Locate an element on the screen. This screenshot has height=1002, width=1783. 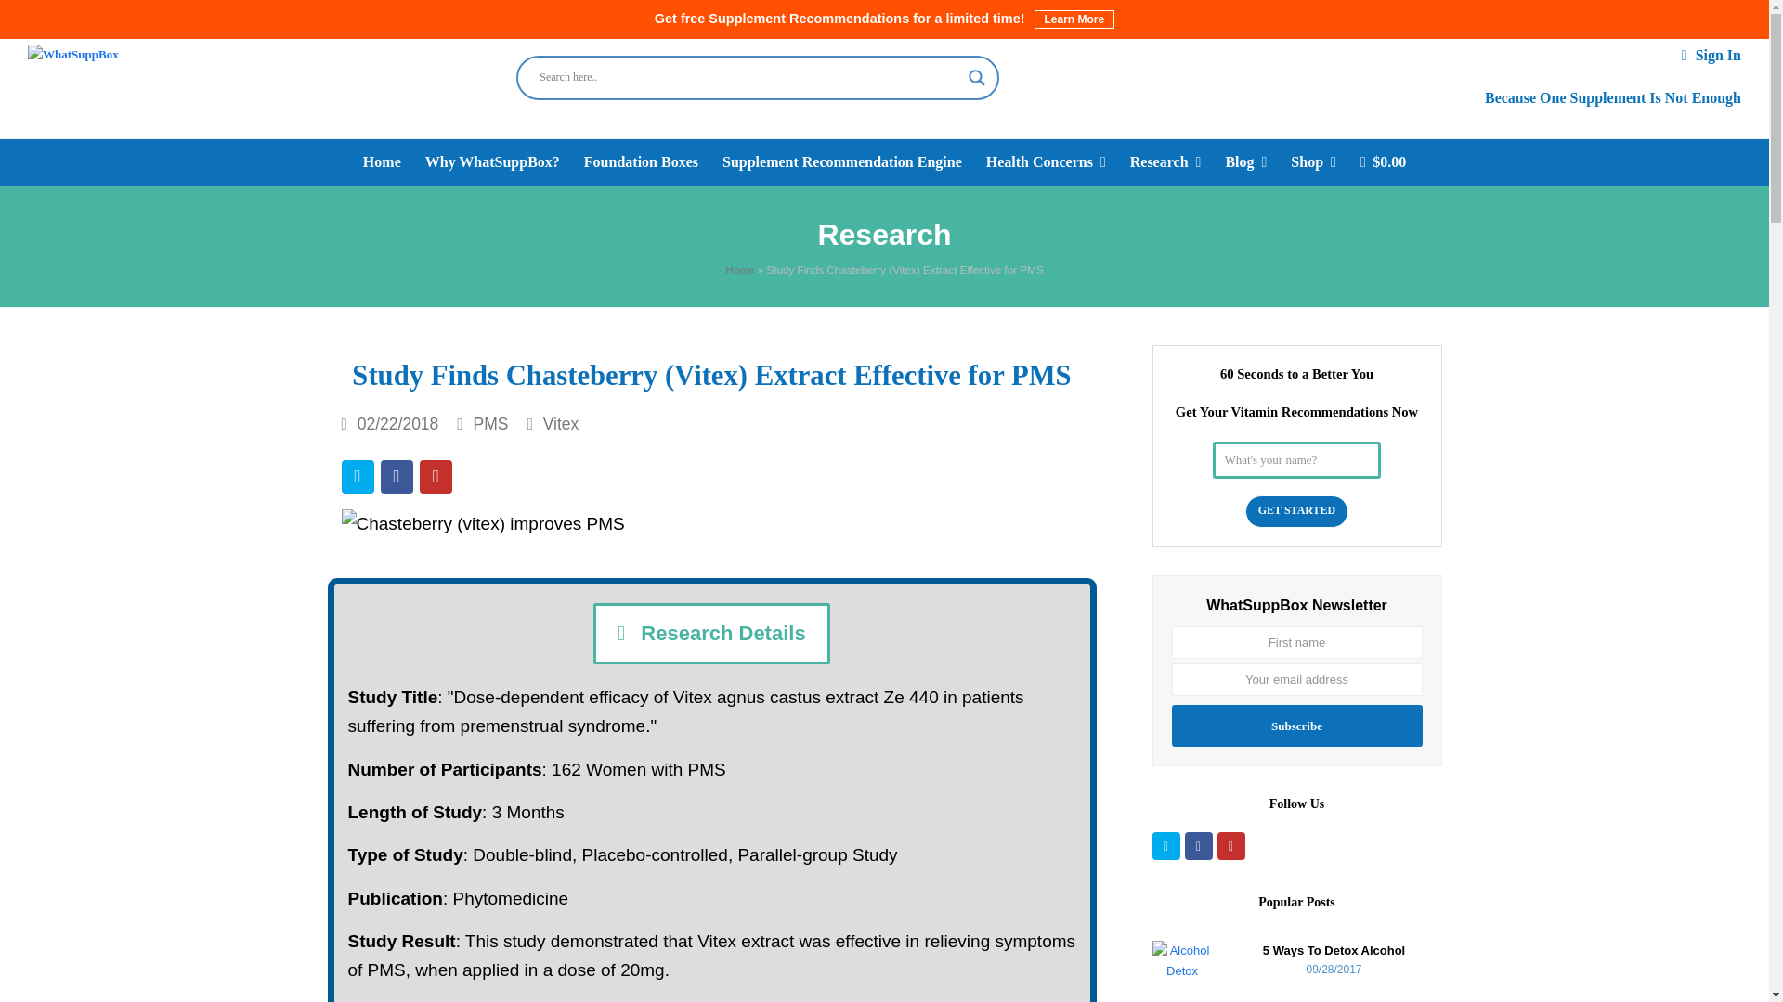
Facebook is located at coordinates (1198, 846).